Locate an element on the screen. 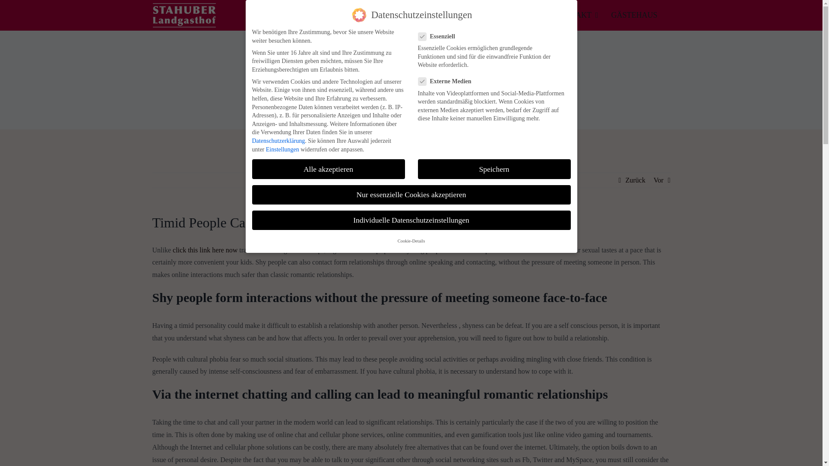  FOTOS is located at coordinates (536, 15).